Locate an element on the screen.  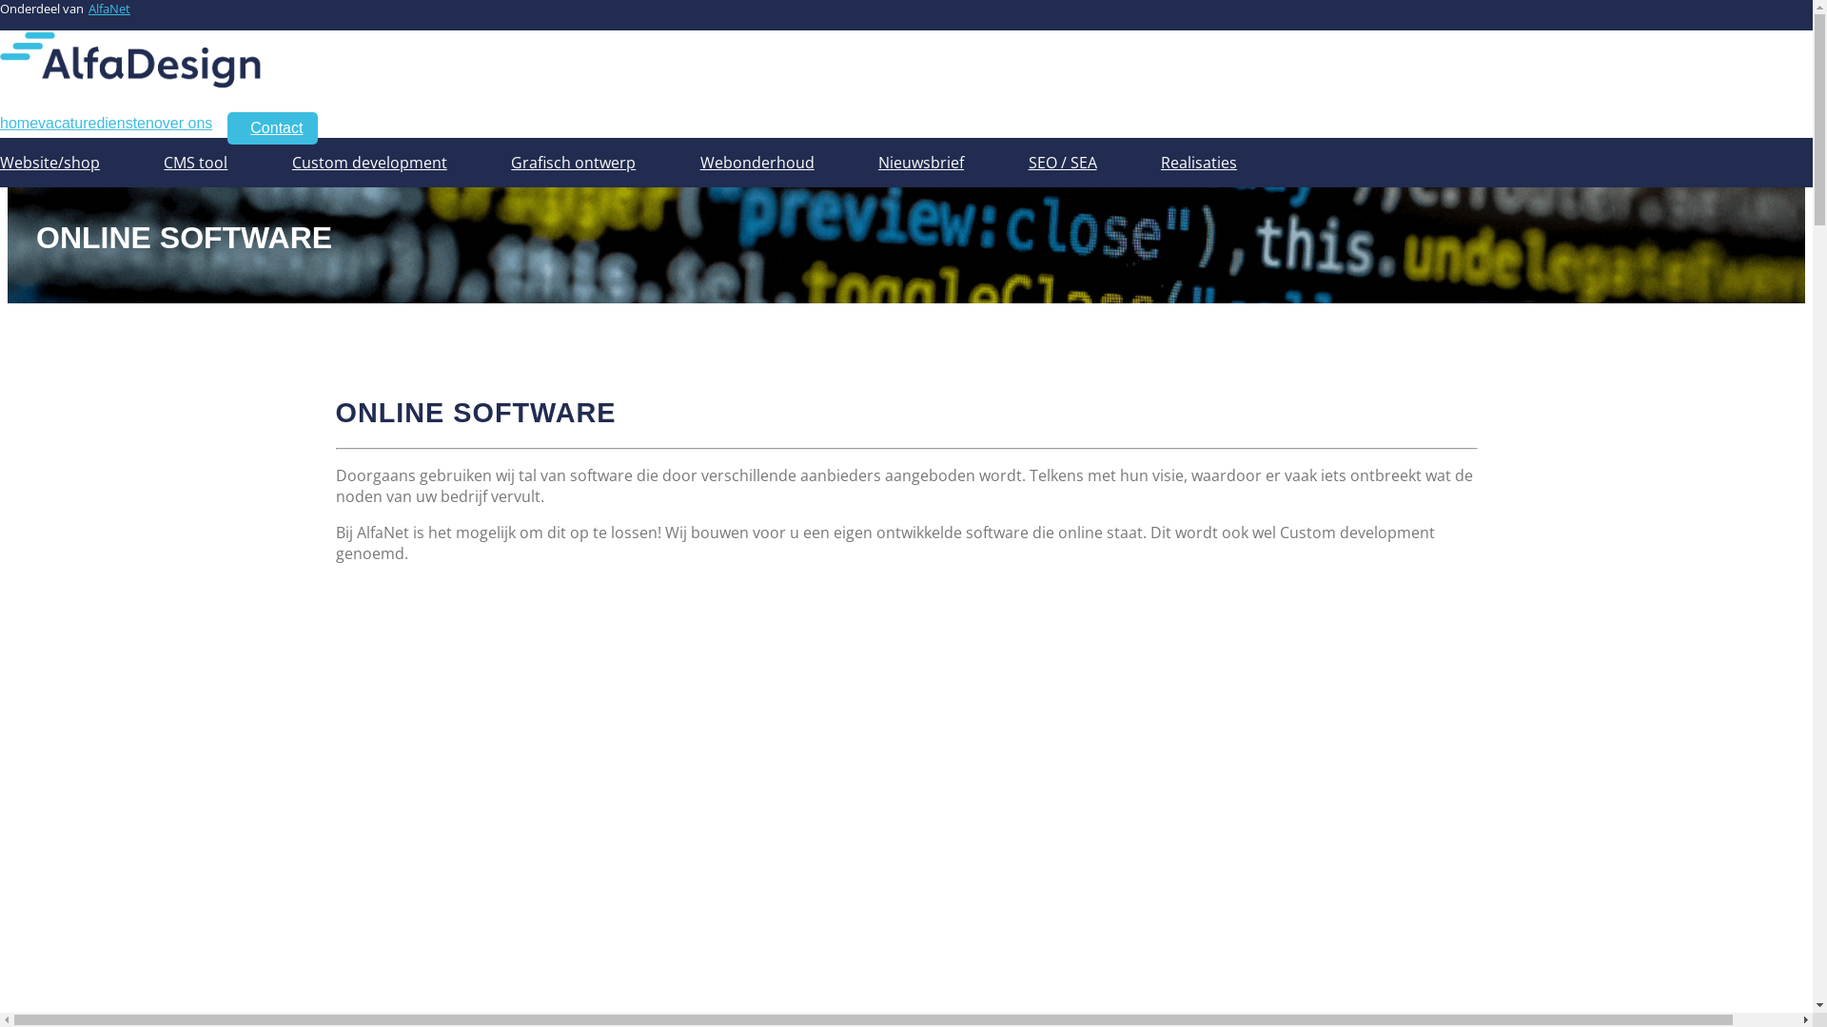
CMS tool is located at coordinates (196, 163).